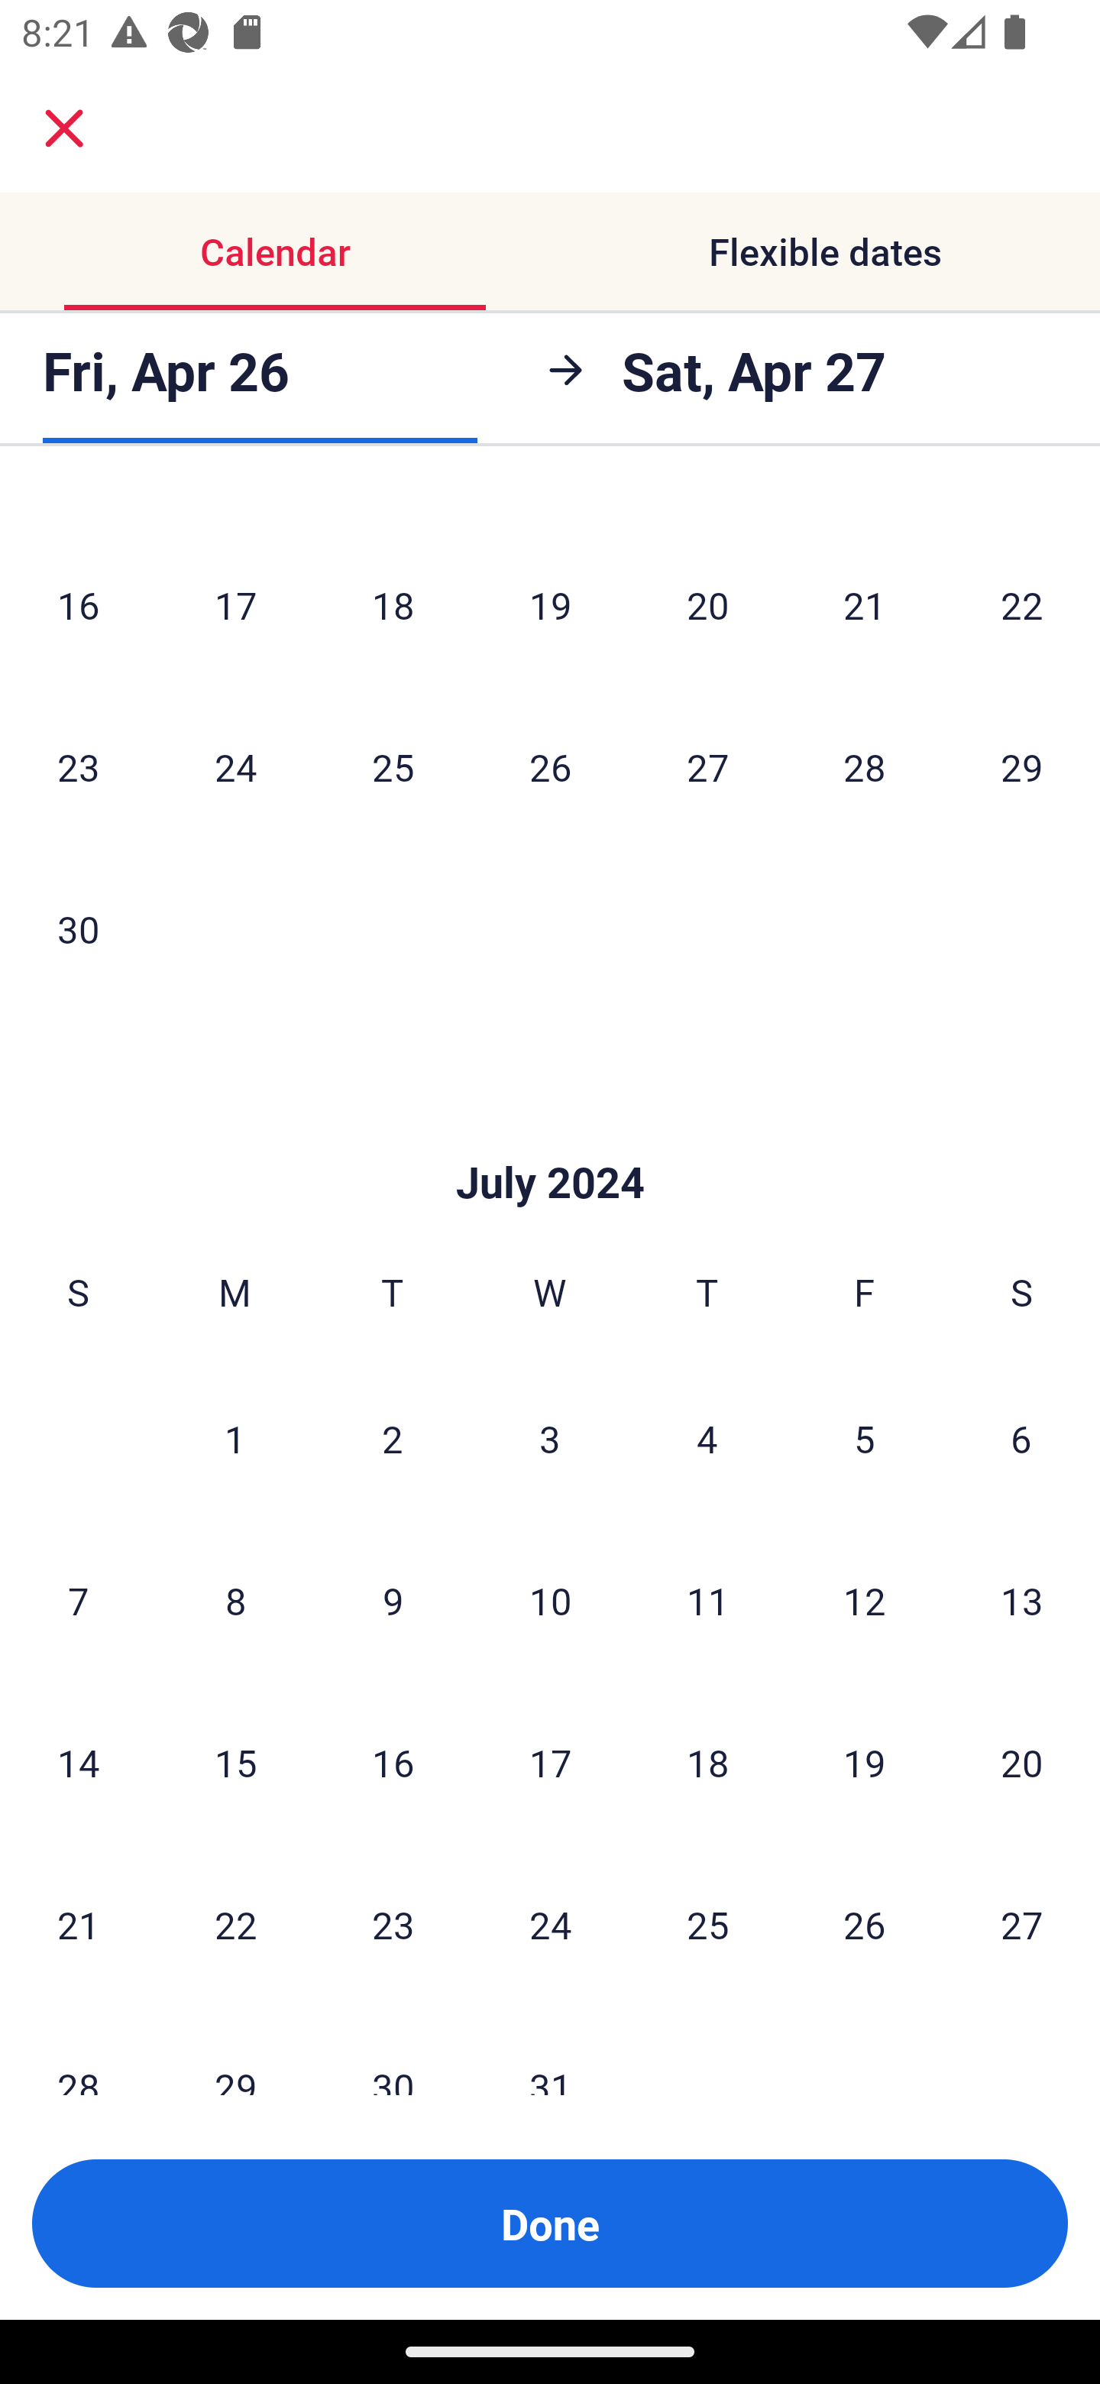 This screenshot has height=2384, width=1100. I want to click on 17 Monday, June 17, 2024, so click(235, 605).